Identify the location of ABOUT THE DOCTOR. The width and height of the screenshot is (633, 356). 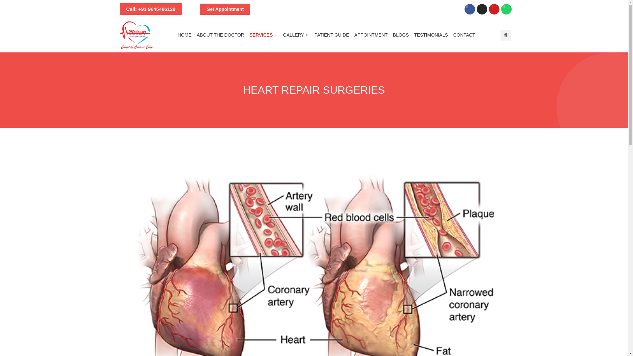
(220, 35).